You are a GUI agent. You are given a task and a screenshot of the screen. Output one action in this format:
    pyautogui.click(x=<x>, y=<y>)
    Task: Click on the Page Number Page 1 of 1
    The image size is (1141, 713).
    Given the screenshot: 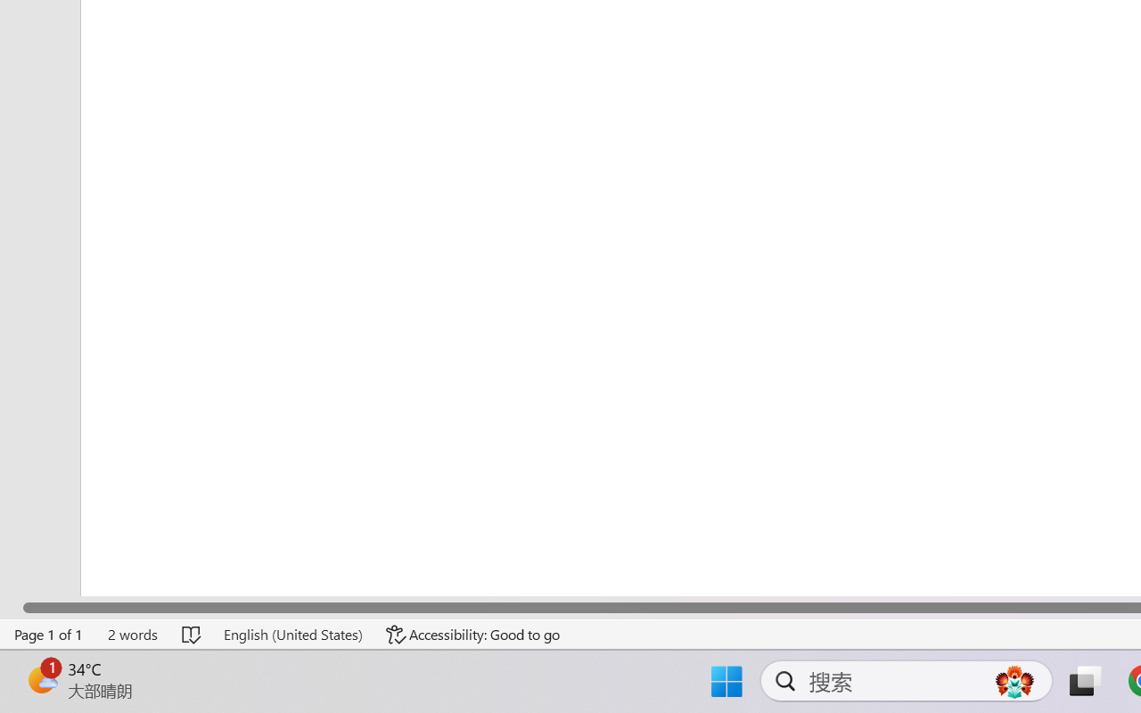 What is the action you would take?
    pyautogui.click(x=49, y=635)
    